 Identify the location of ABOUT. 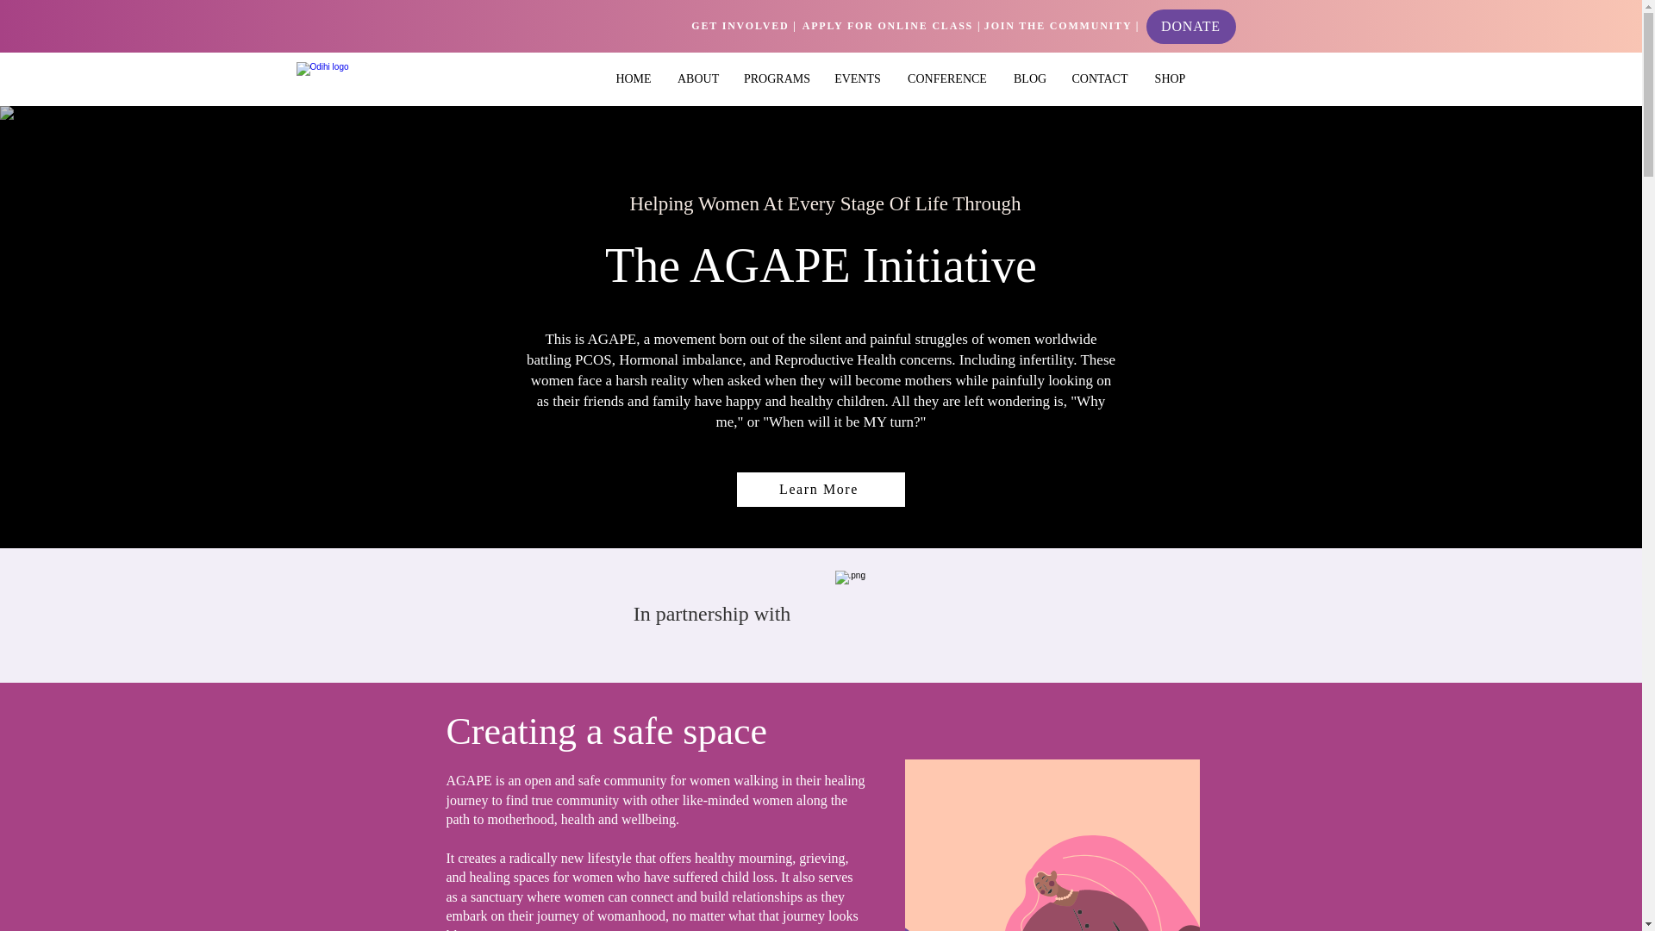
(698, 78).